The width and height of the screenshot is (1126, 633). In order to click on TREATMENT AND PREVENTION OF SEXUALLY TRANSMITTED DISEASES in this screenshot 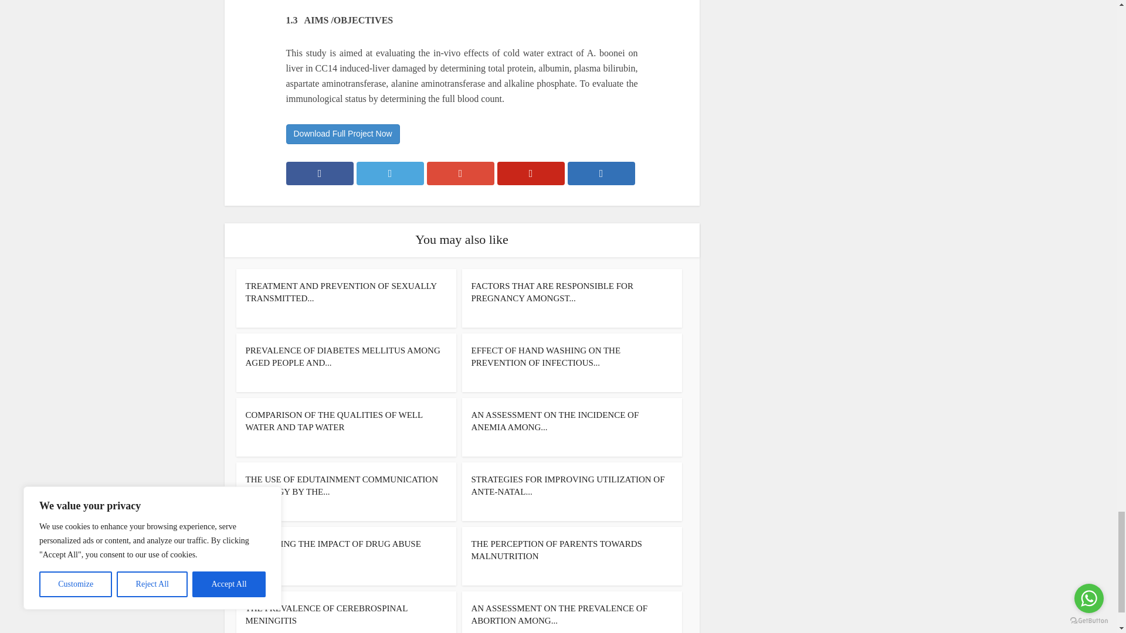, I will do `click(341, 292)`.